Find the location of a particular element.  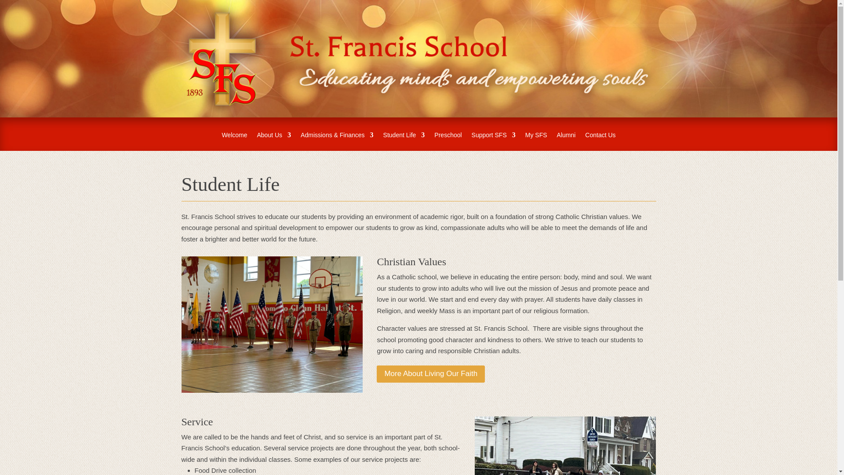

Alumni is located at coordinates (566, 142).